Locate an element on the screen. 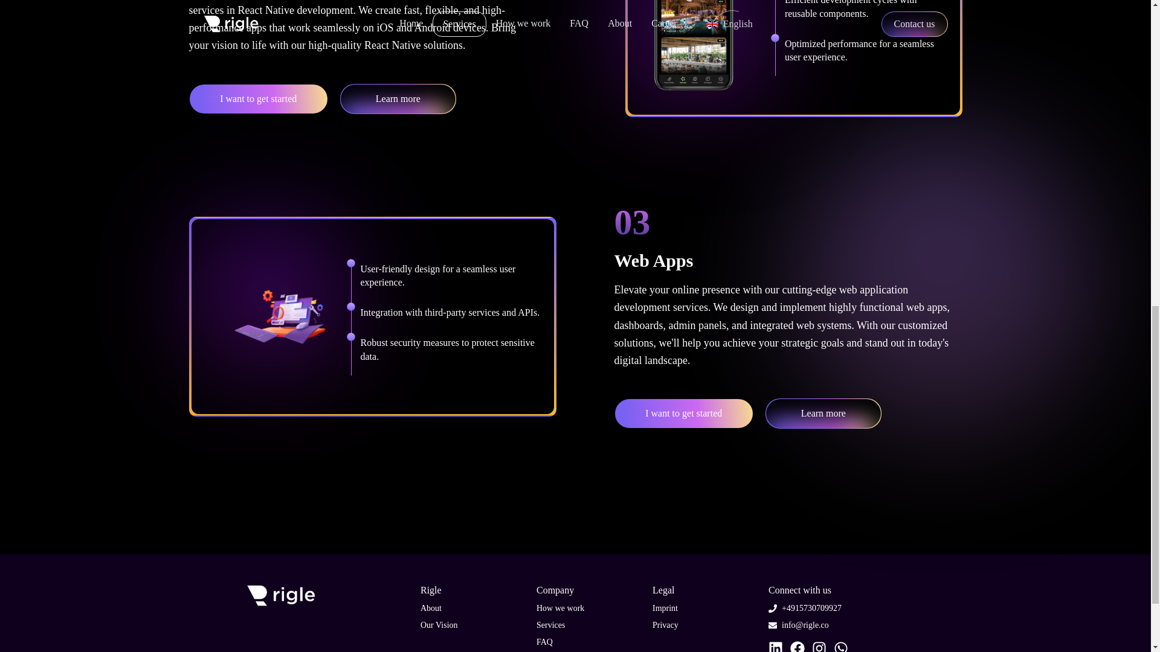 This screenshot has height=652, width=1160. I want to get started is located at coordinates (257, 99).